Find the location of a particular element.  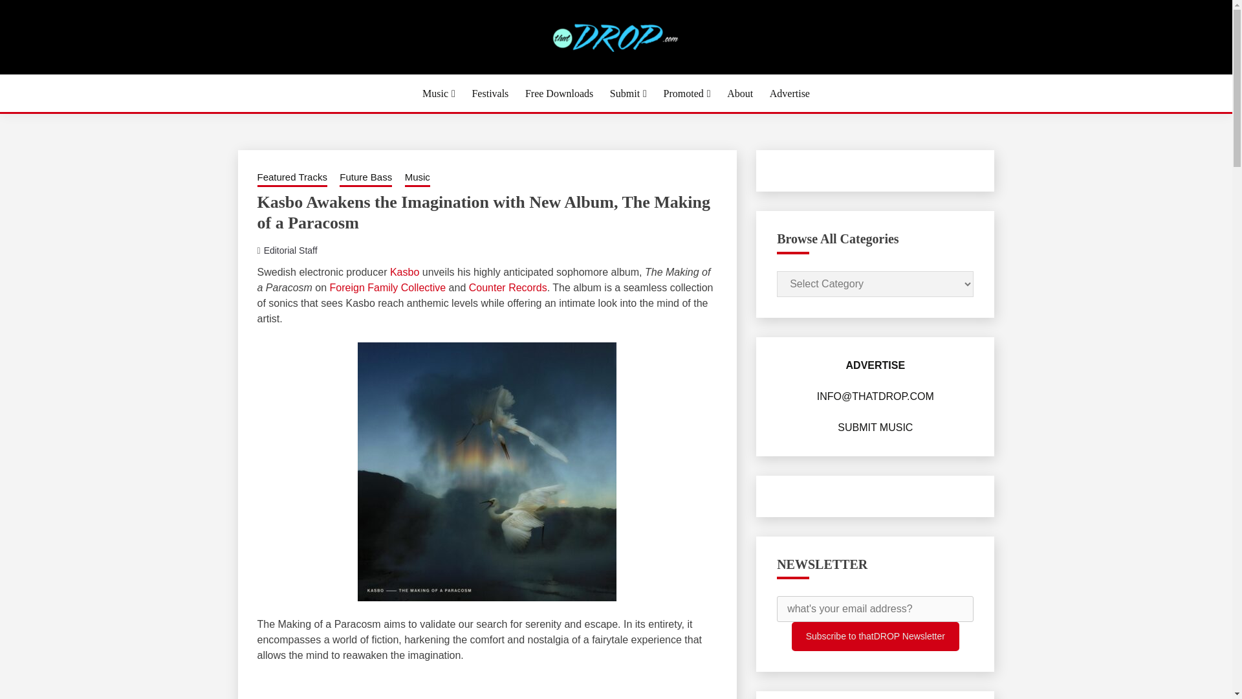

About is located at coordinates (739, 93).